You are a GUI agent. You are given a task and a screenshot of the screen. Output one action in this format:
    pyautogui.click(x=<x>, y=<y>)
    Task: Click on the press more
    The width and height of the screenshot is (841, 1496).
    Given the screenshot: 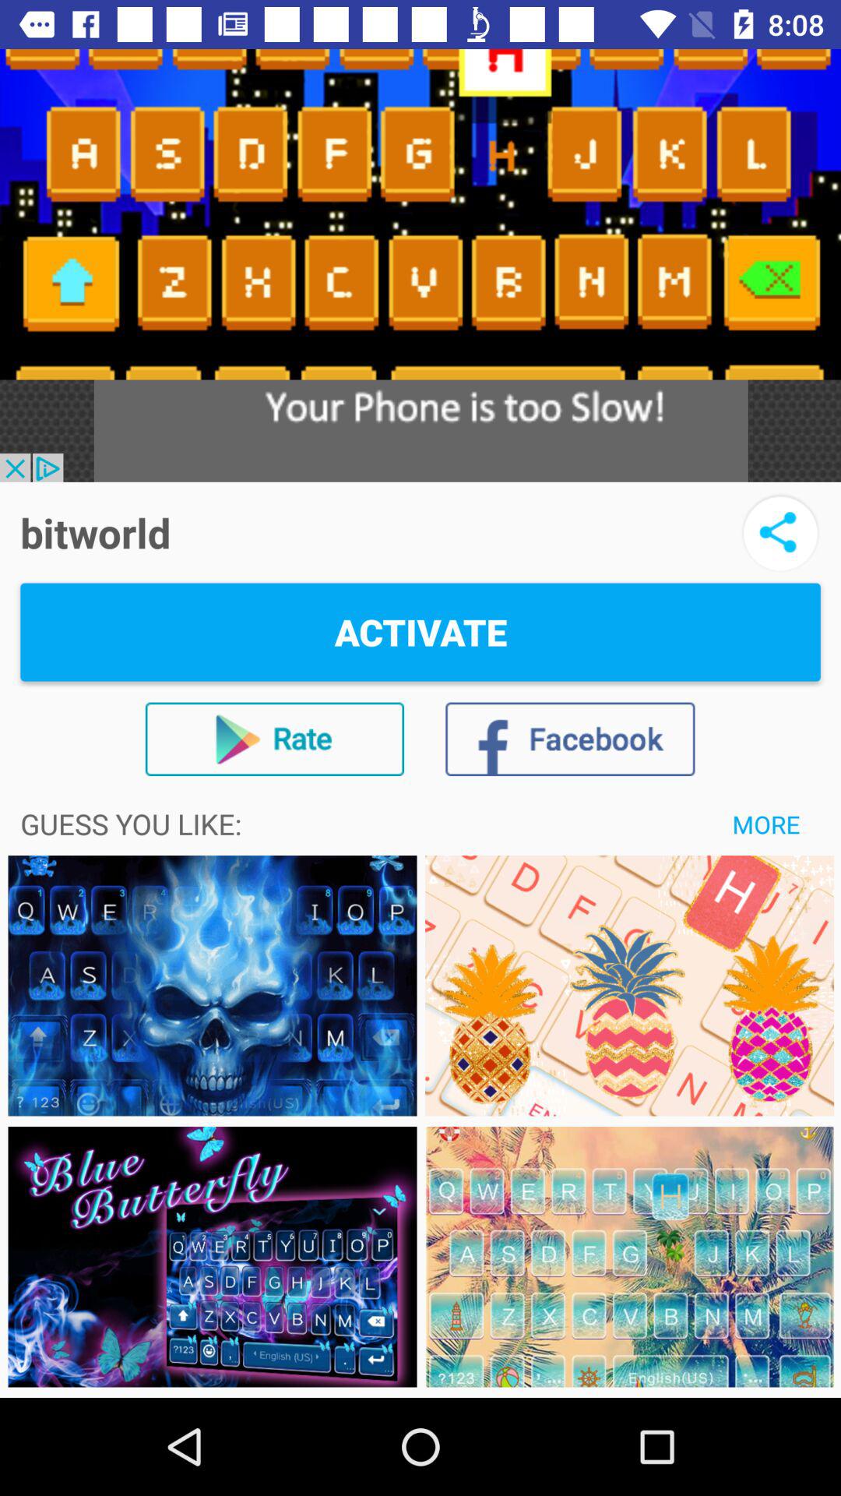 What is the action you would take?
    pyautogui.click(x=766, y=824)
    